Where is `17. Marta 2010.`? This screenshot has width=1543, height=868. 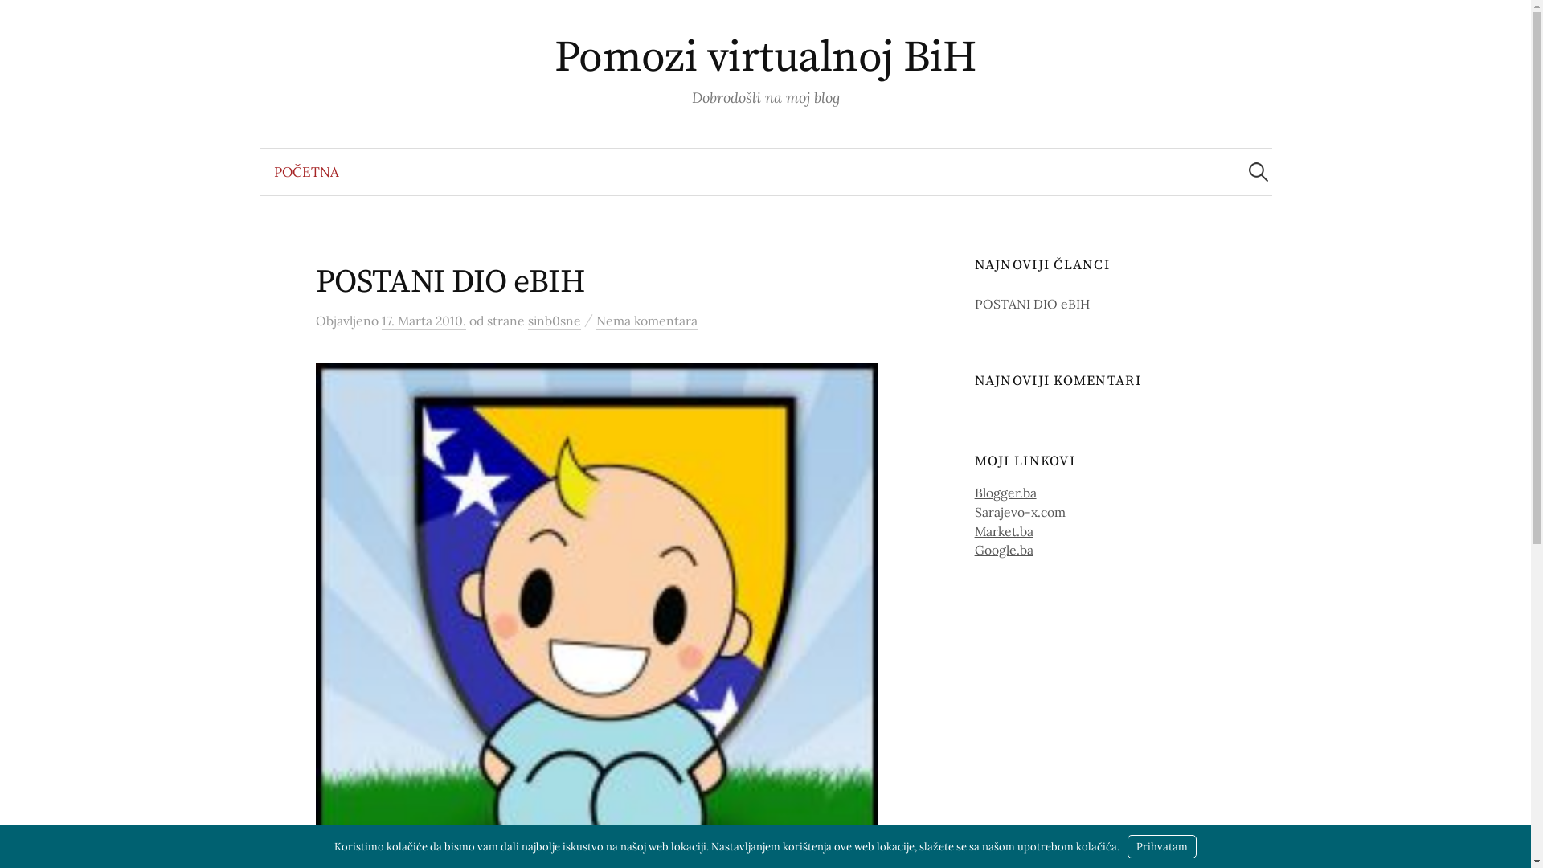 17. Marta 2010. is located at coordinates (423, 321).